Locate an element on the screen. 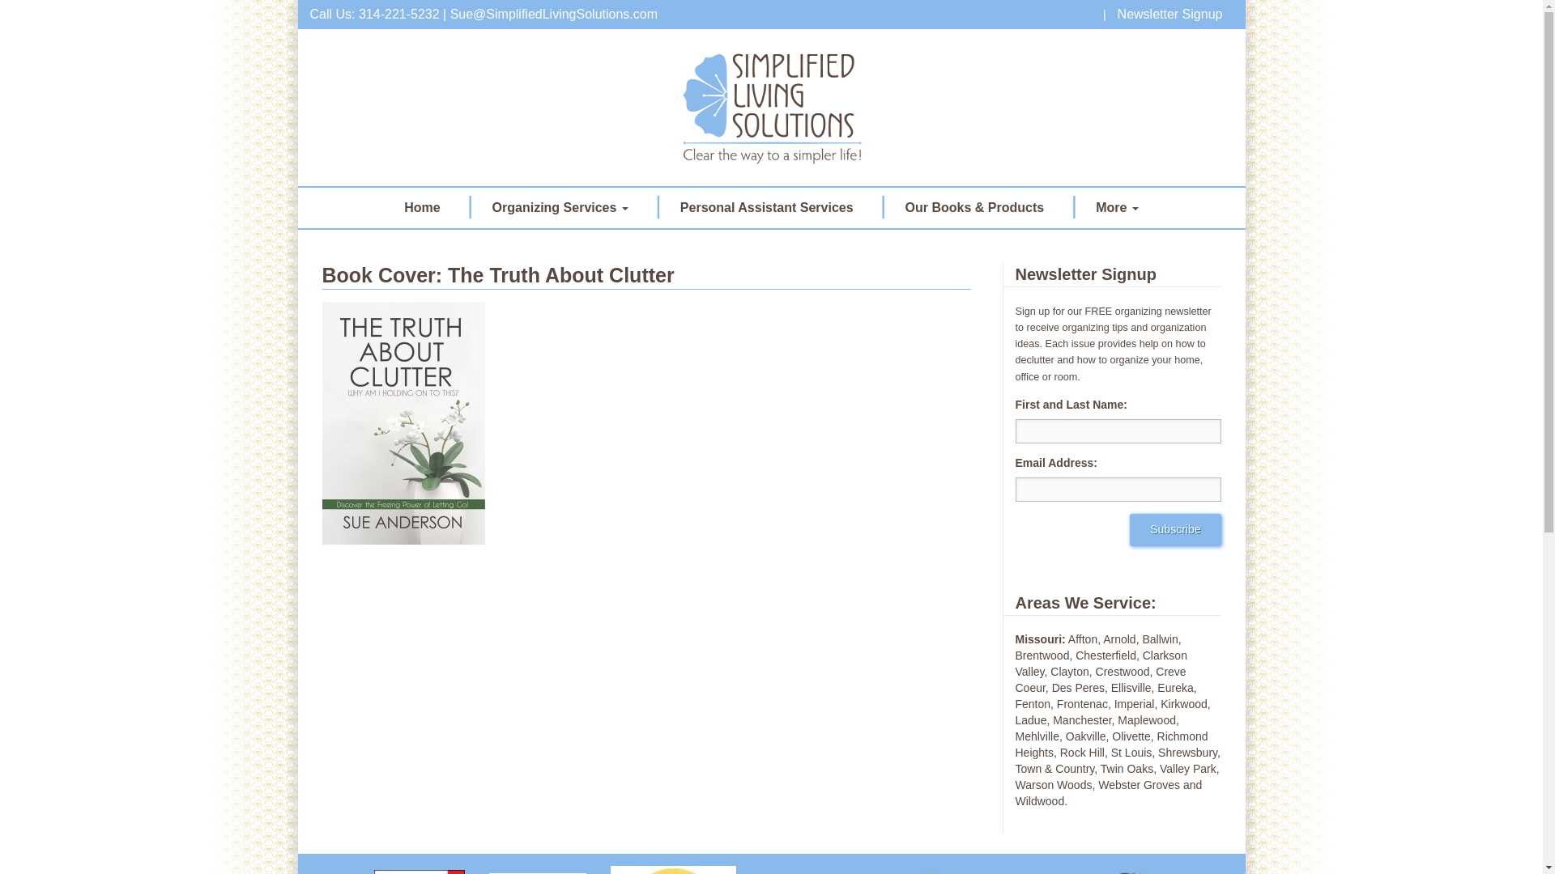  Organizing Services is located at coordinates (560, 207).